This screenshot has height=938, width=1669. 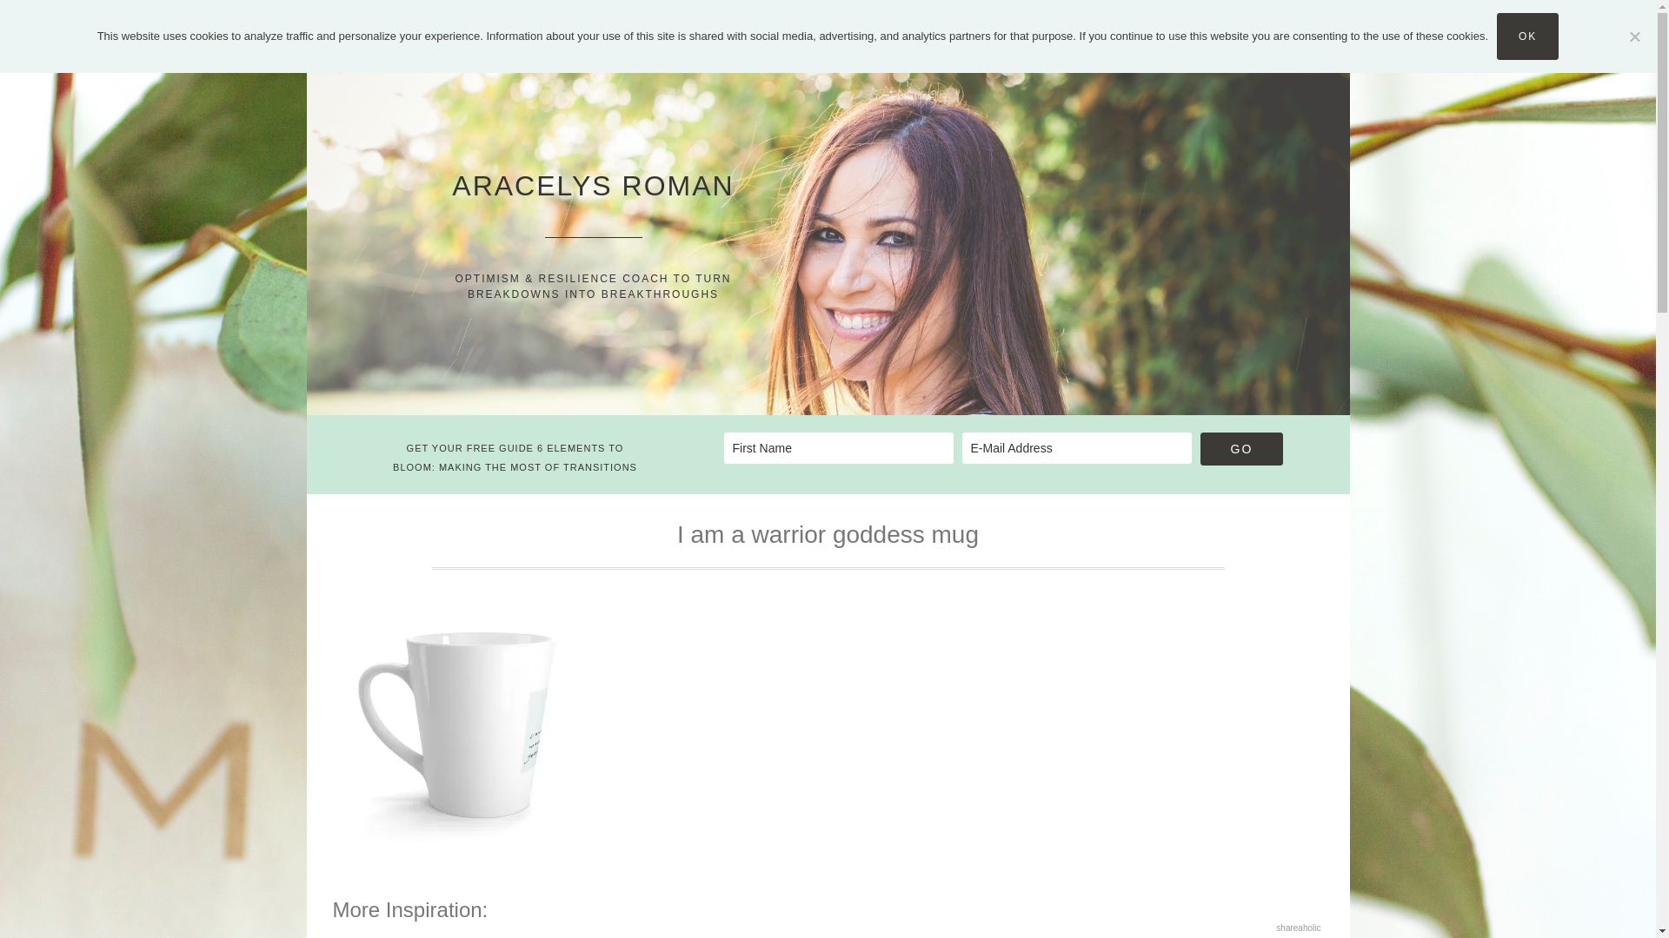 I want to click on shareaholic, so click(x=1298, y=928).